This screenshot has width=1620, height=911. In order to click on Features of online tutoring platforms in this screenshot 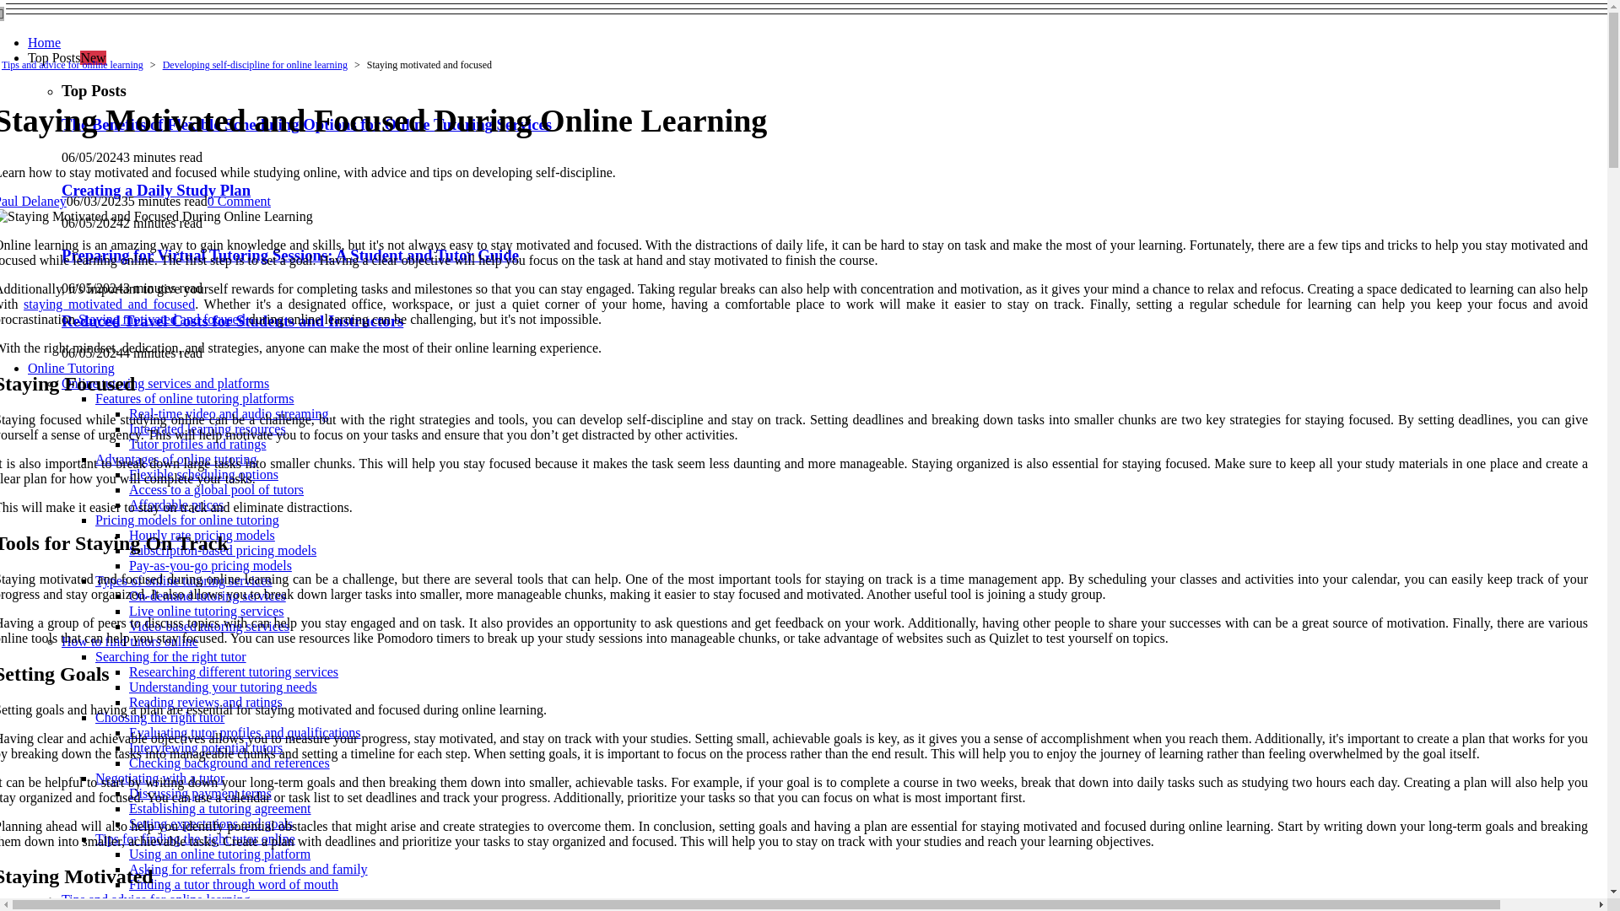, I will do `click(195, 398)`.